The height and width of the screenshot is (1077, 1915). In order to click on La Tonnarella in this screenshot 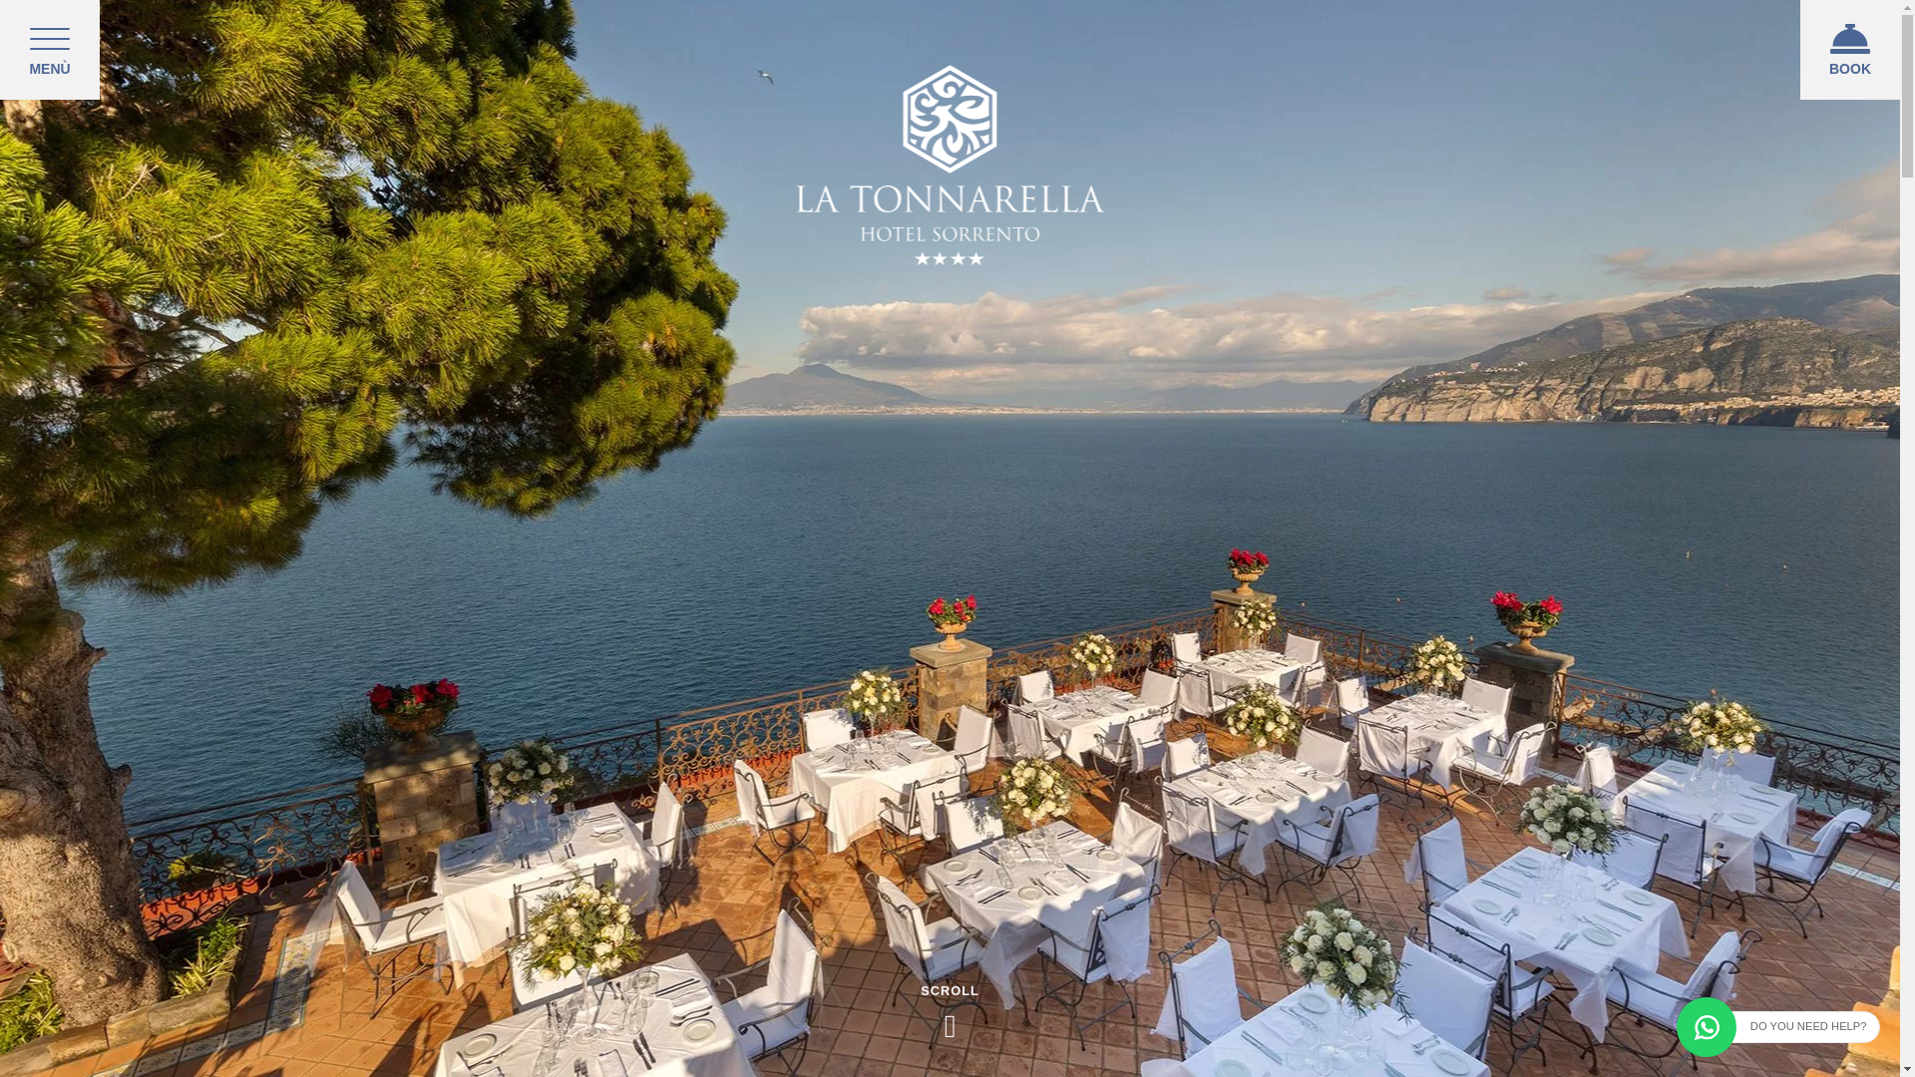, I will do `click(950, 164)`.